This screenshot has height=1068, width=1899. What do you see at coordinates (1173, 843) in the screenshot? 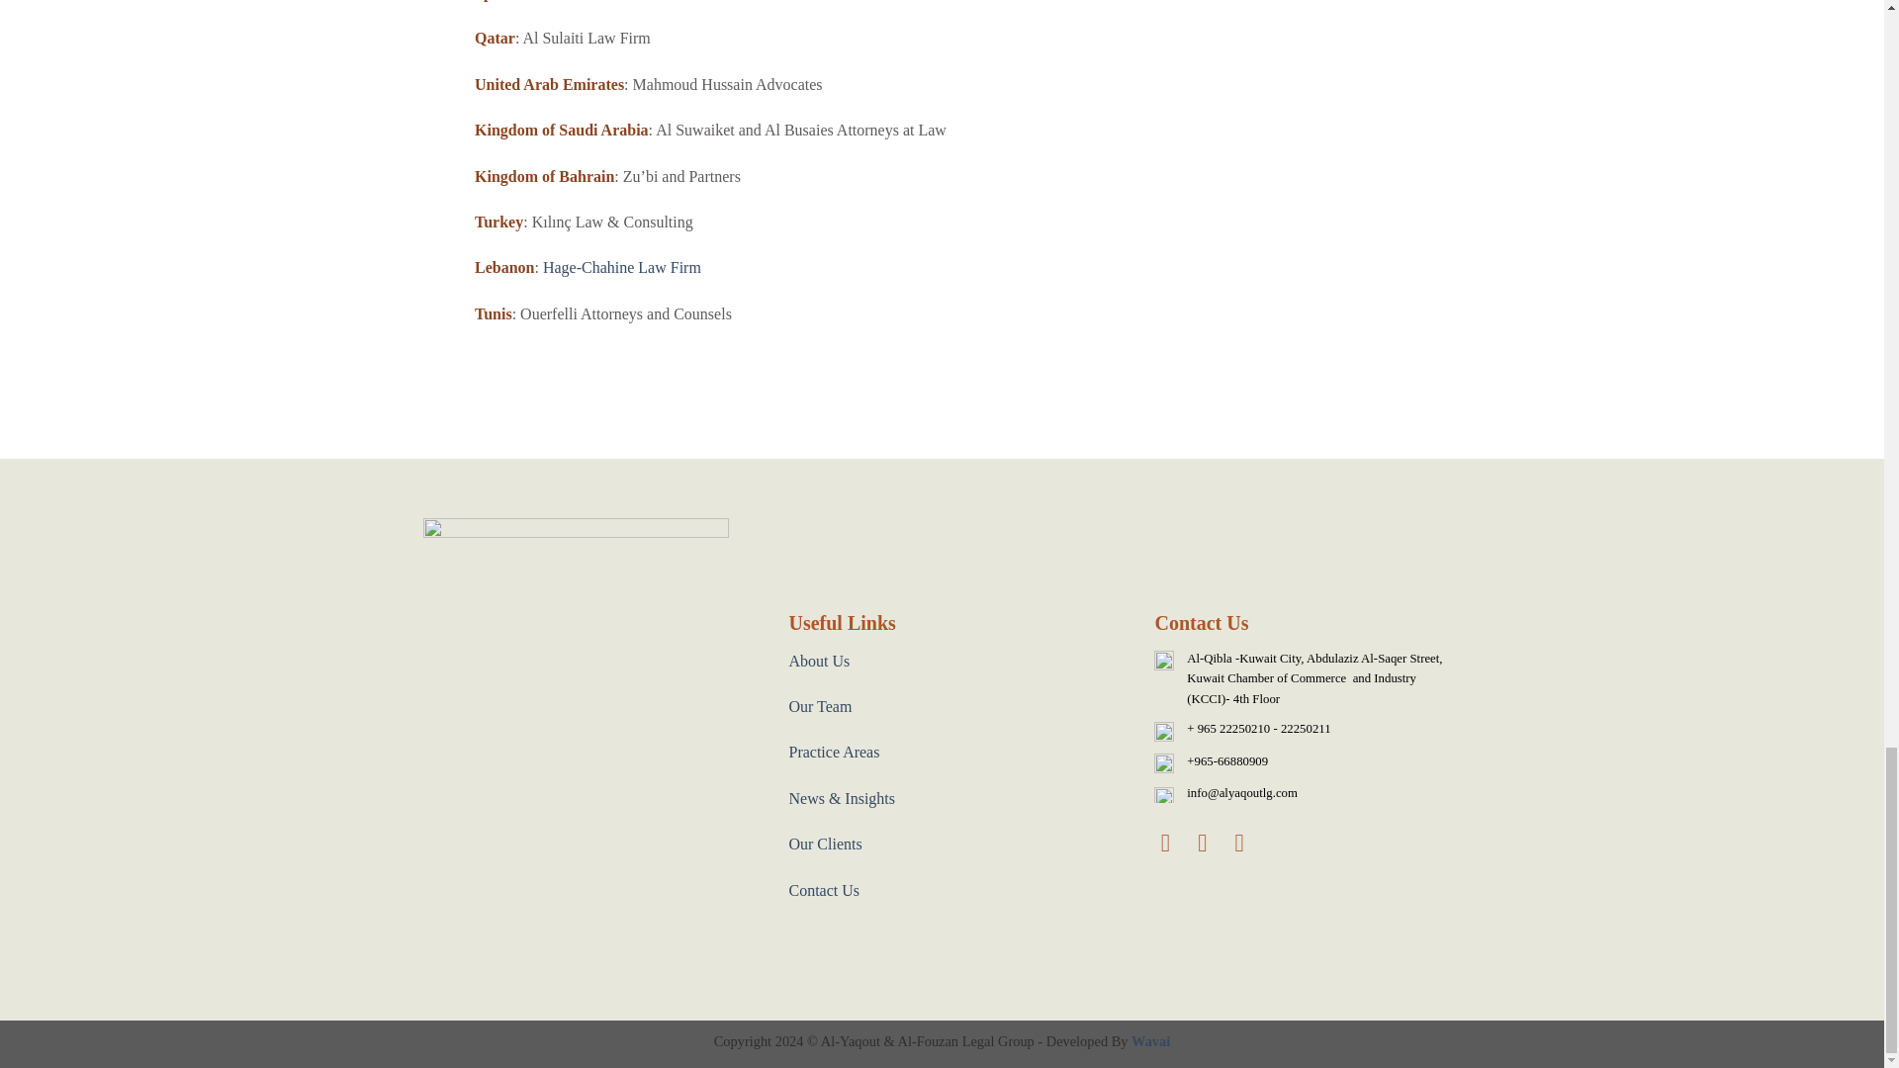
I see `Follow on Instagram` at bounding box center [1173, 843].